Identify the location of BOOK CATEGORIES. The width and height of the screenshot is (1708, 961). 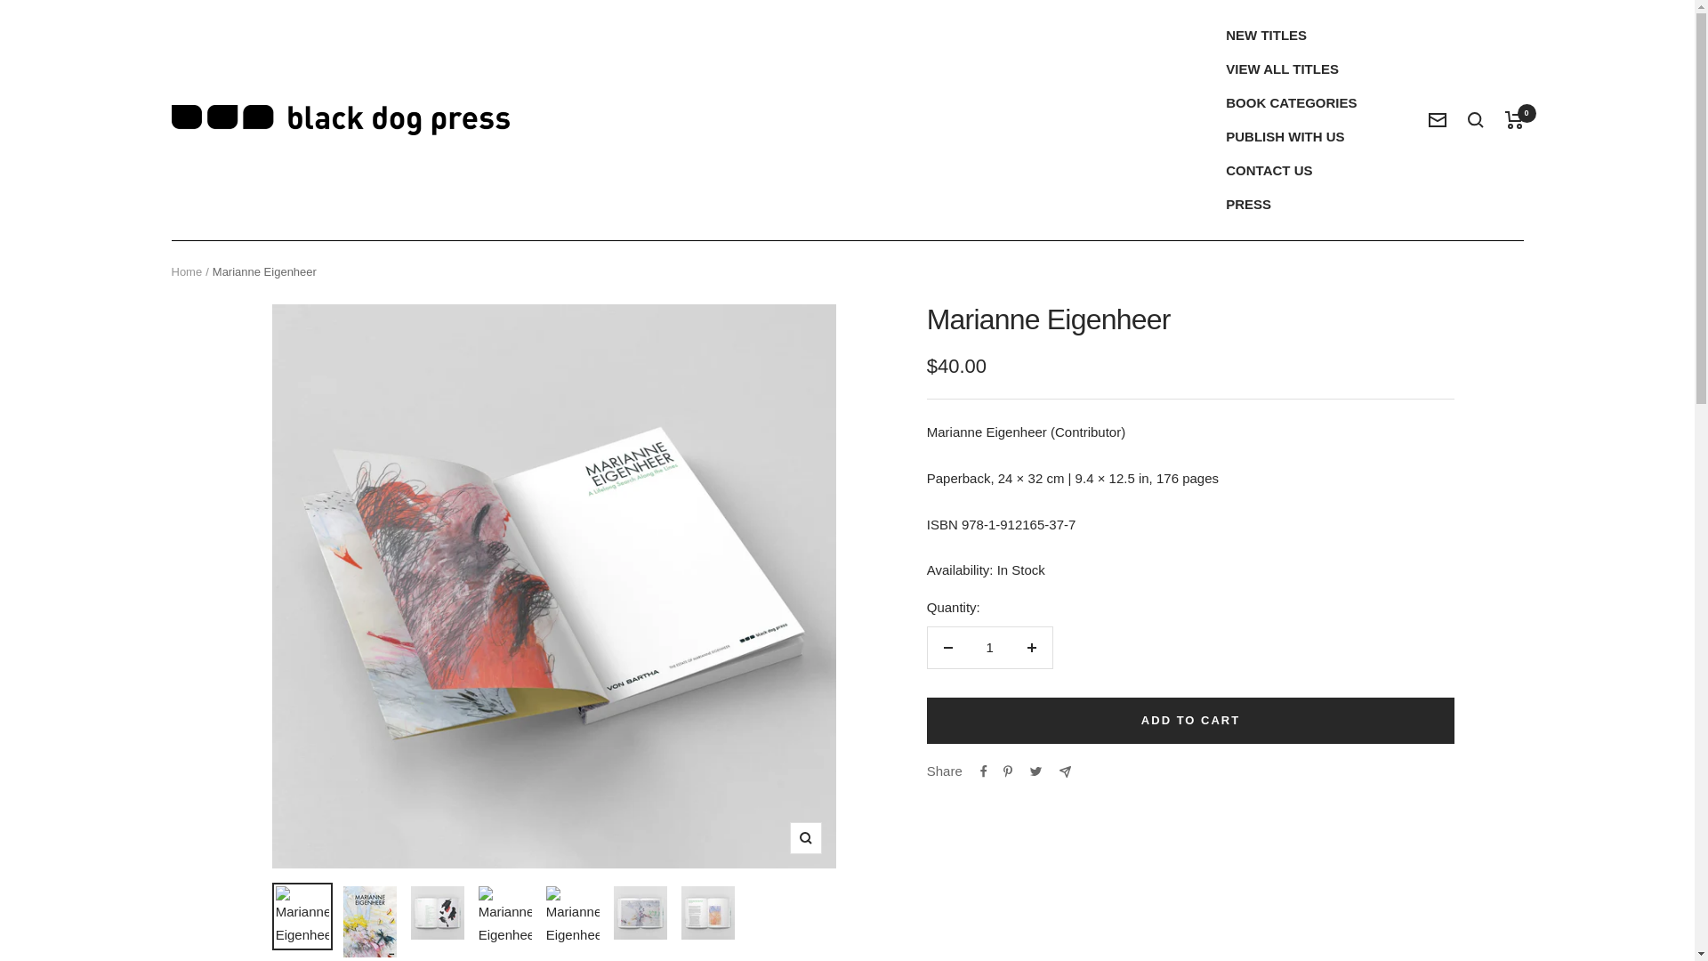
(1291, 102).